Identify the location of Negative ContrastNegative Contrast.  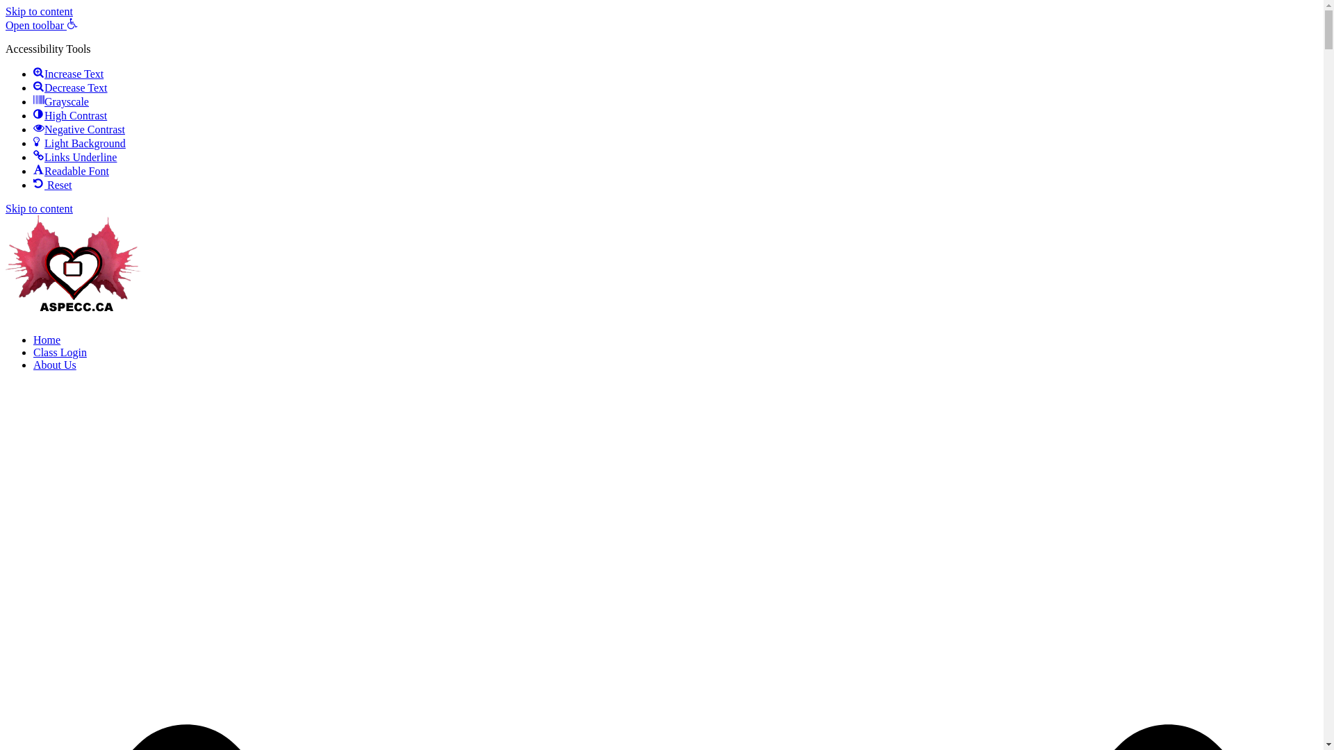
(79, 129).